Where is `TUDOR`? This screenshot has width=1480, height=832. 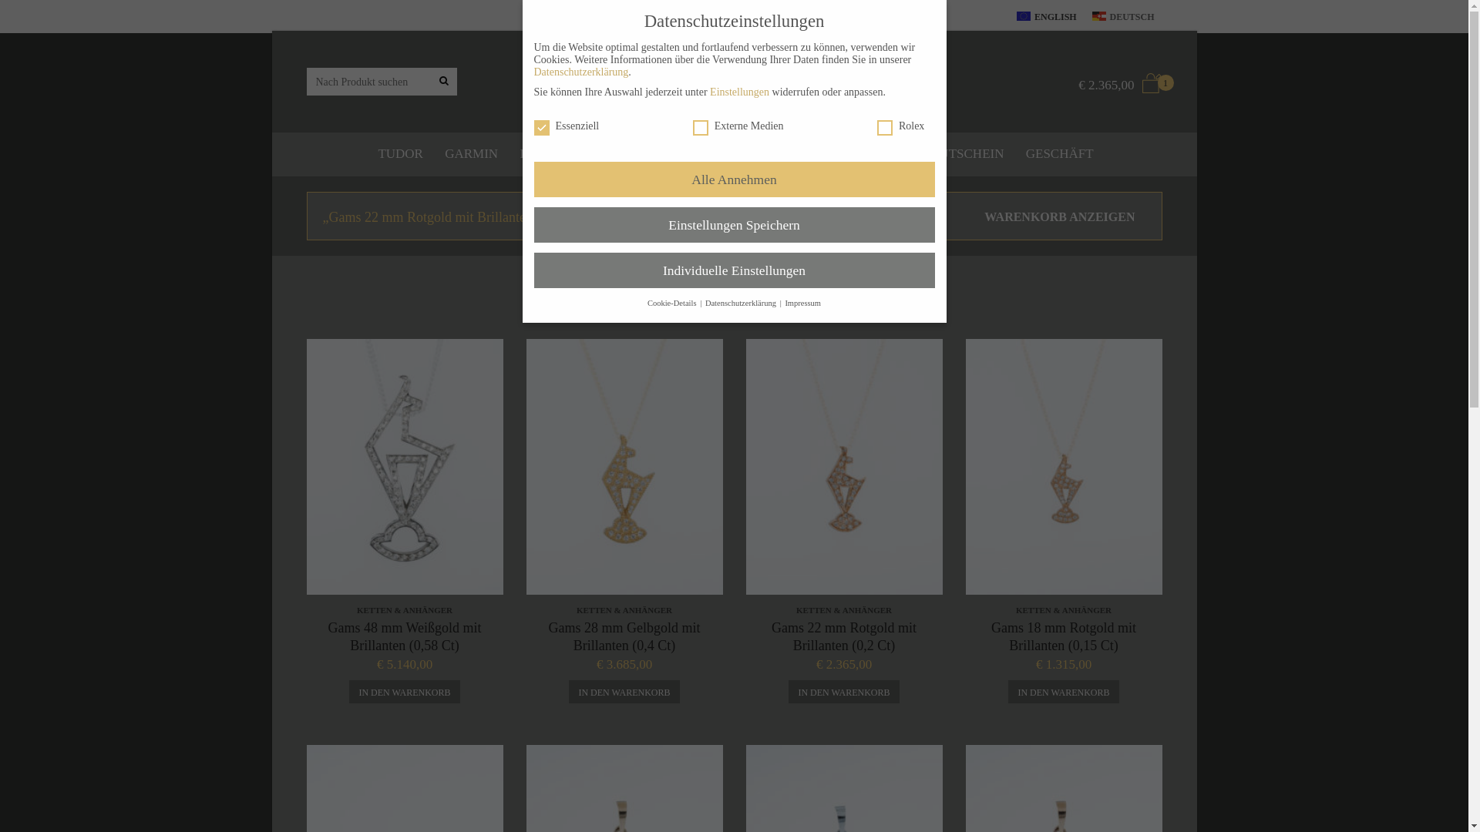 TUDOR is located at coordinates (400, 154).